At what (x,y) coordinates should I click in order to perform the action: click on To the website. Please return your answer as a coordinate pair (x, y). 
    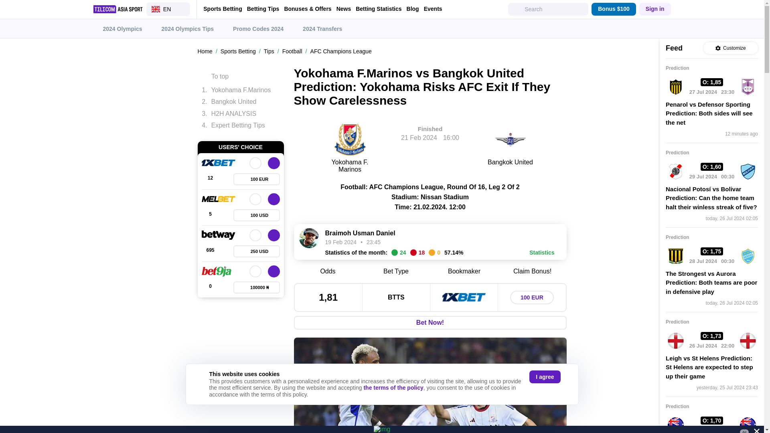
    Looking at the image, I should click on (274, 199).